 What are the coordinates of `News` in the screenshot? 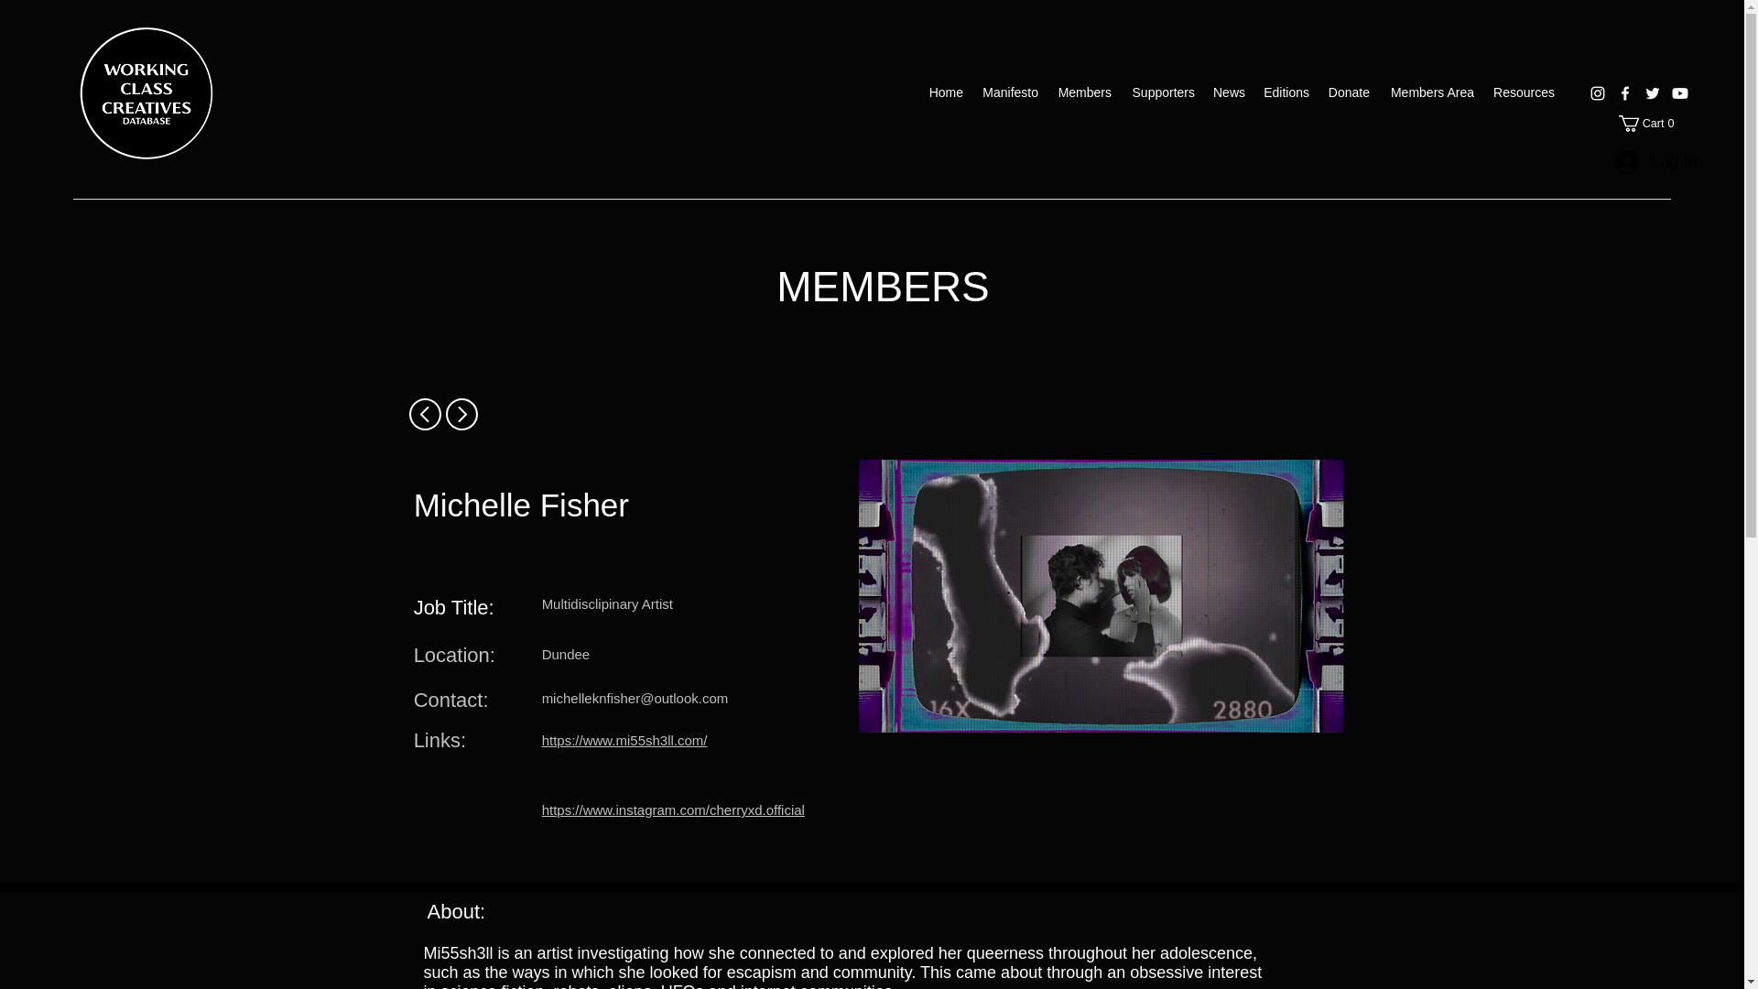 It's located at (1229, 92).